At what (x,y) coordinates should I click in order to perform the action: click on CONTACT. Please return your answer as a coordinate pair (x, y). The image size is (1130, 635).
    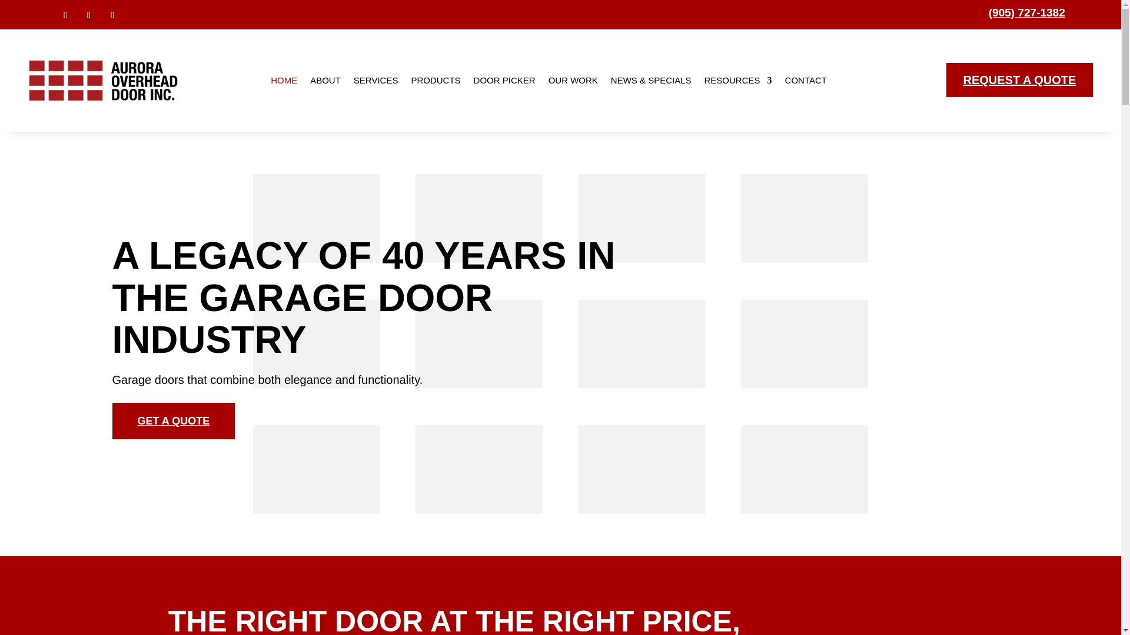
    Looking at the image, I should click on (806, 80).